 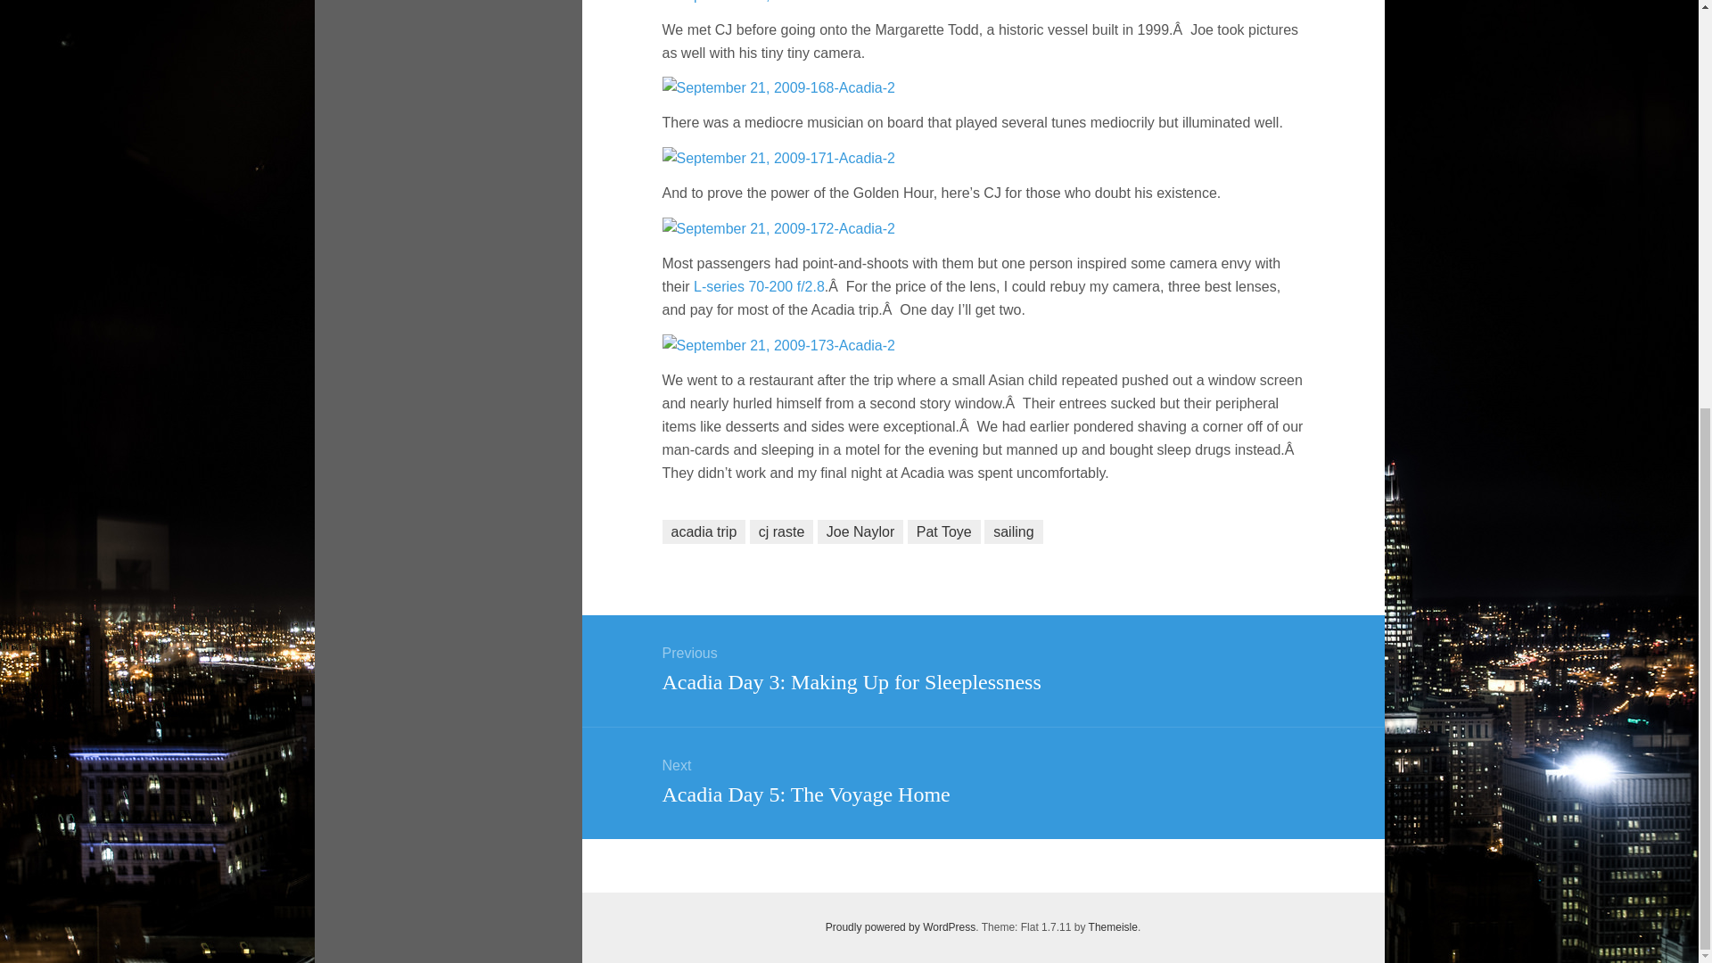 I want to click on Themeisle, so click(x=1113, y=926).